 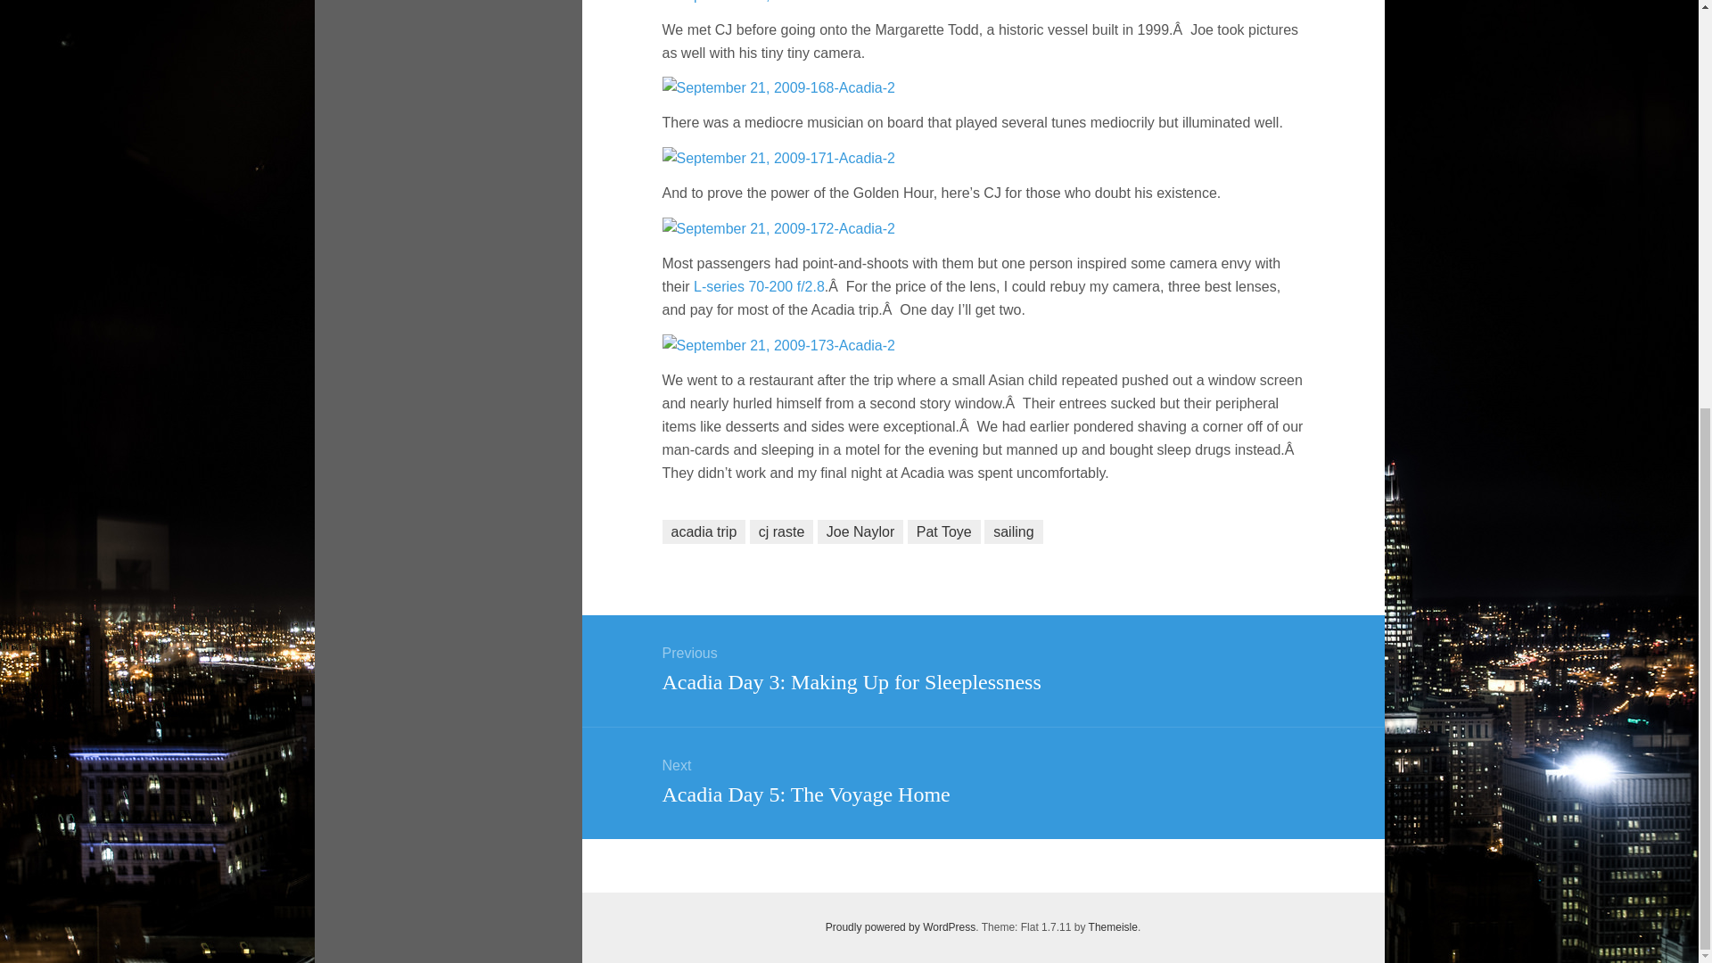 I want to click on Themeisle, so click(x=1113, y=926).